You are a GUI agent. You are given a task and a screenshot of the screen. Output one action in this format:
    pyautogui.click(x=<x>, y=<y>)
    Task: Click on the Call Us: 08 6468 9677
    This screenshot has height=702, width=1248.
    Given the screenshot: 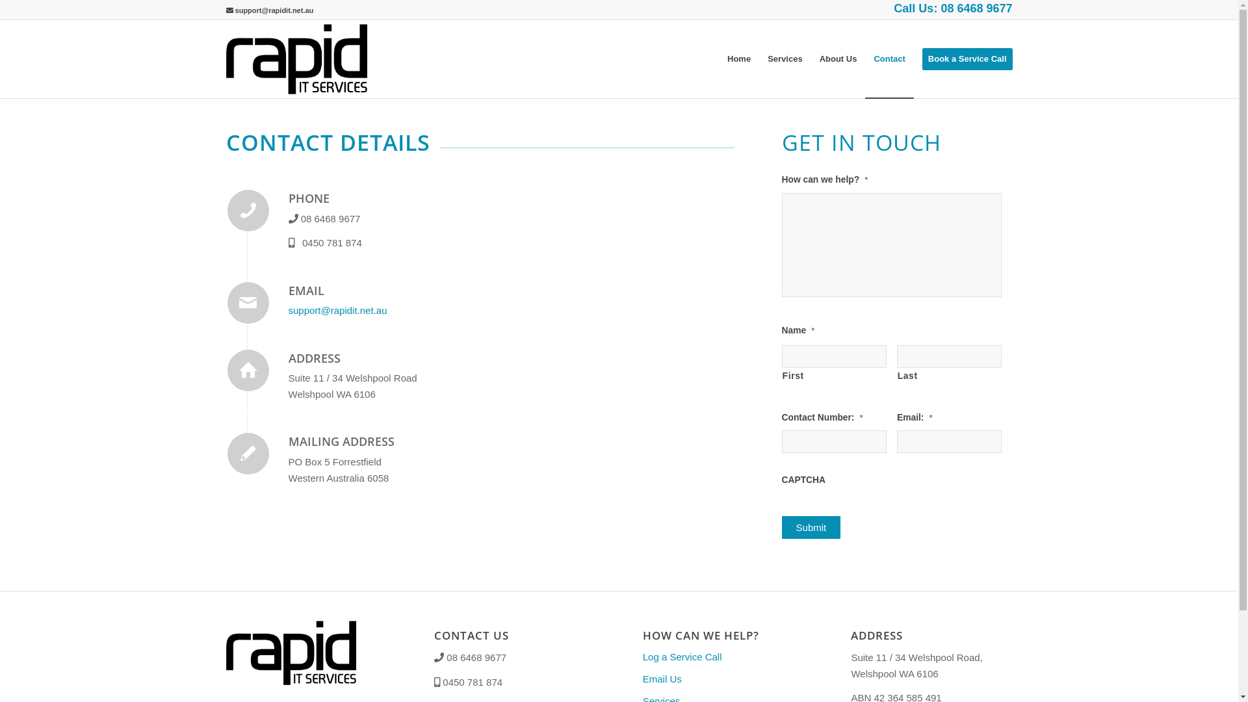 What is the action you would take?
    pyautogui.click(x=953, y=8)
    